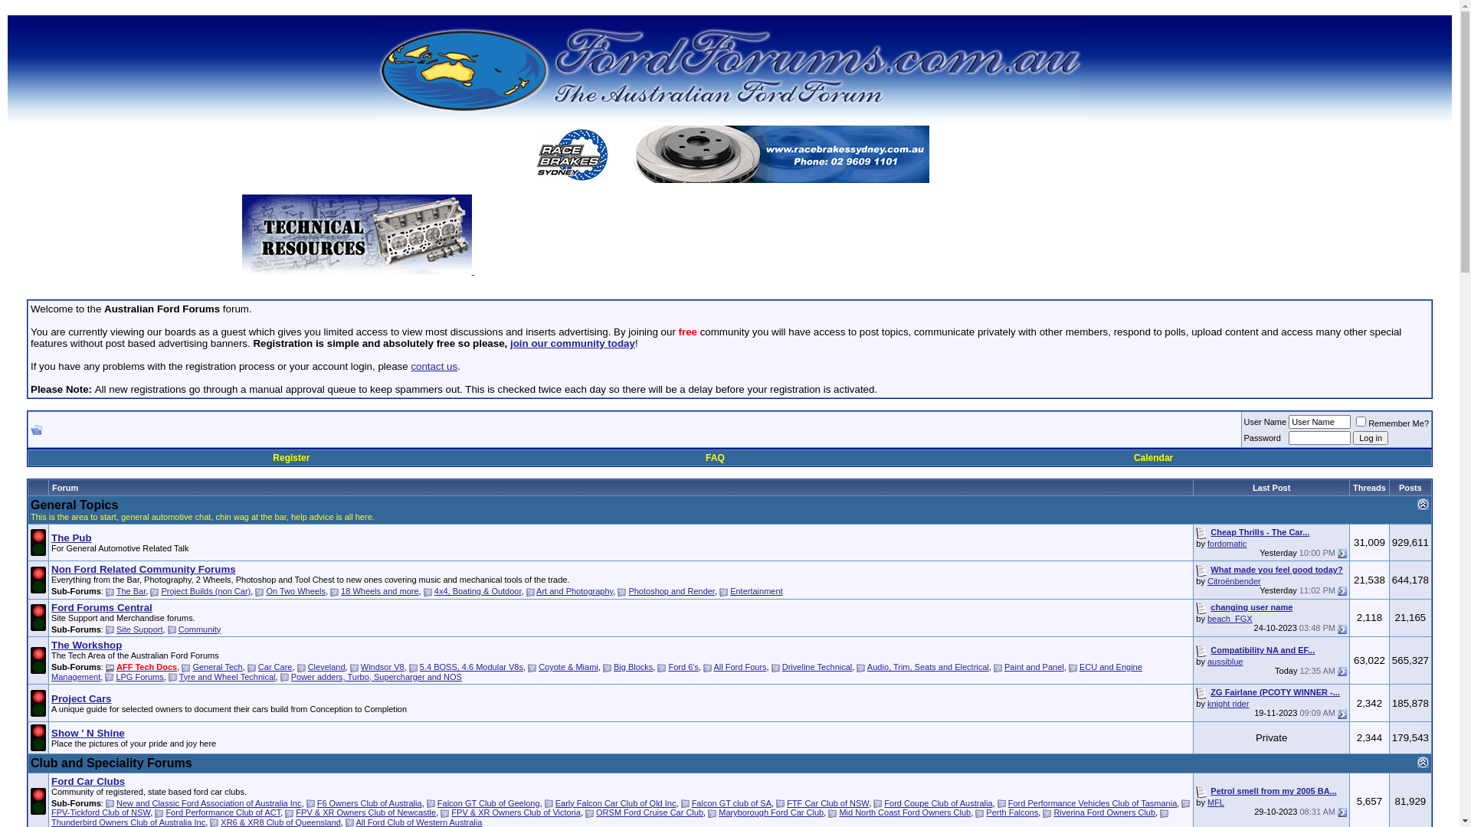 The image size is (1471, 827). What do you see at coordinates (88, 781) in the screenshot?
I see `Ford Car Clubs` at bounding box center [88, 781].